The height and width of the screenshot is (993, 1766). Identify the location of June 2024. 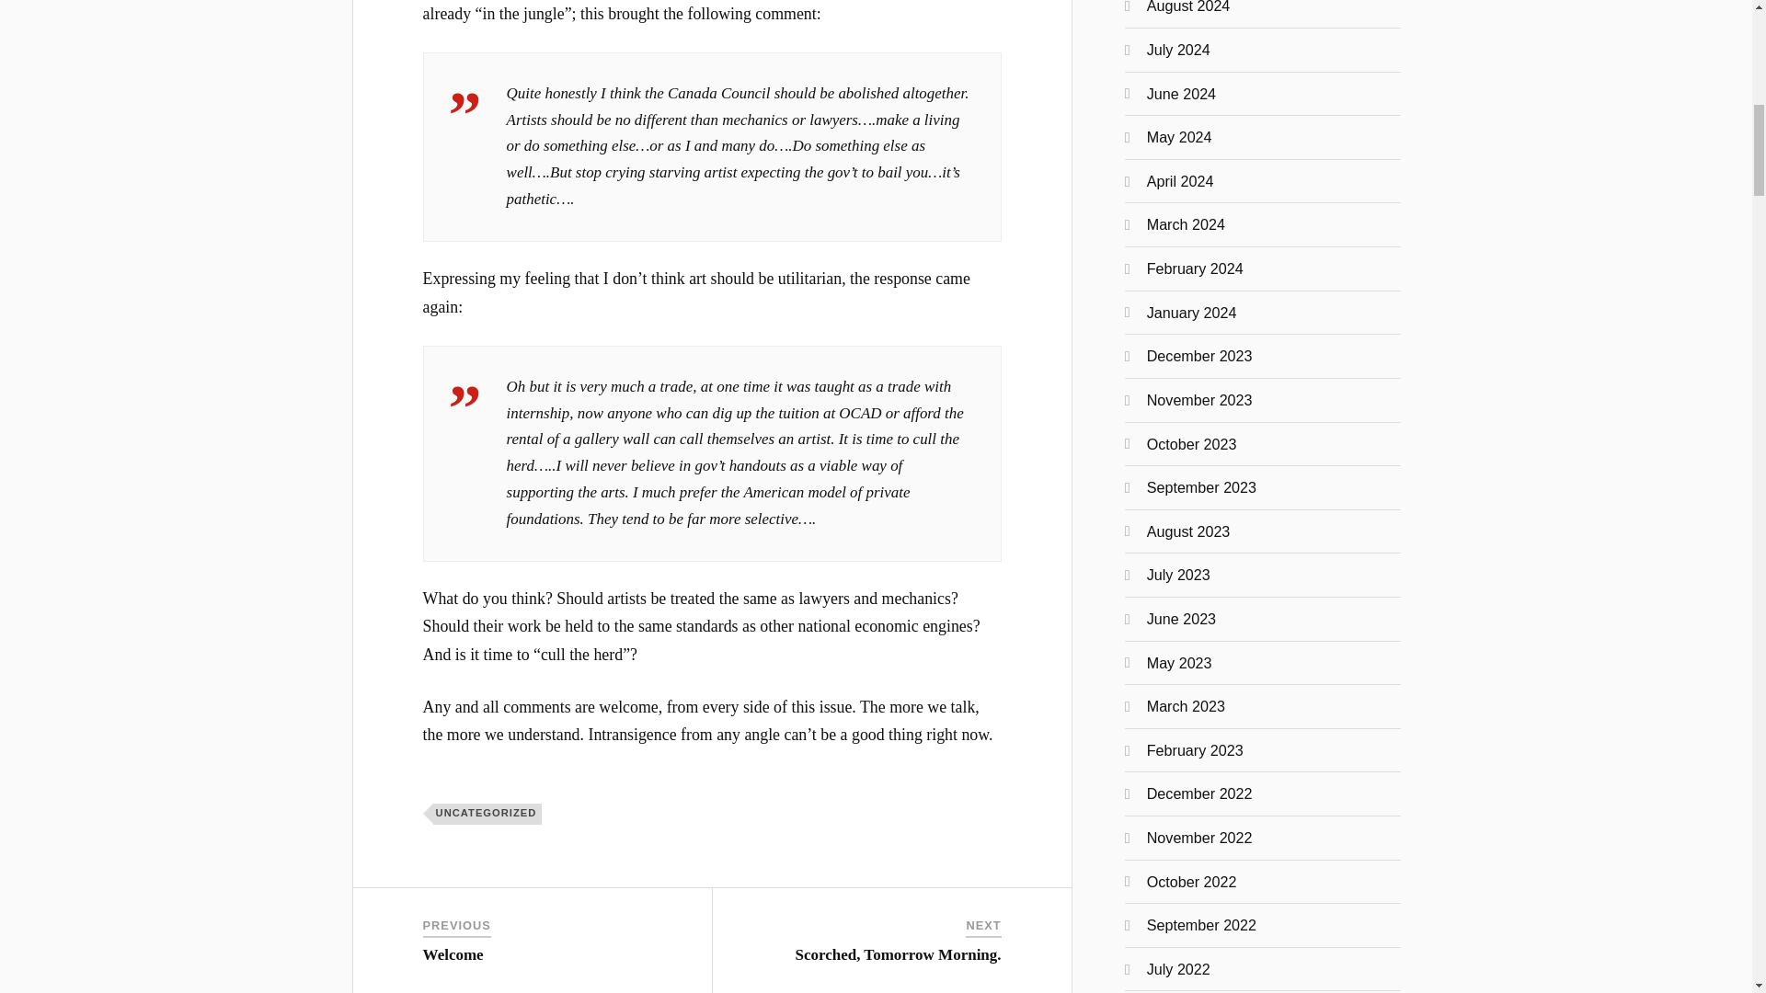
(1181, 94).